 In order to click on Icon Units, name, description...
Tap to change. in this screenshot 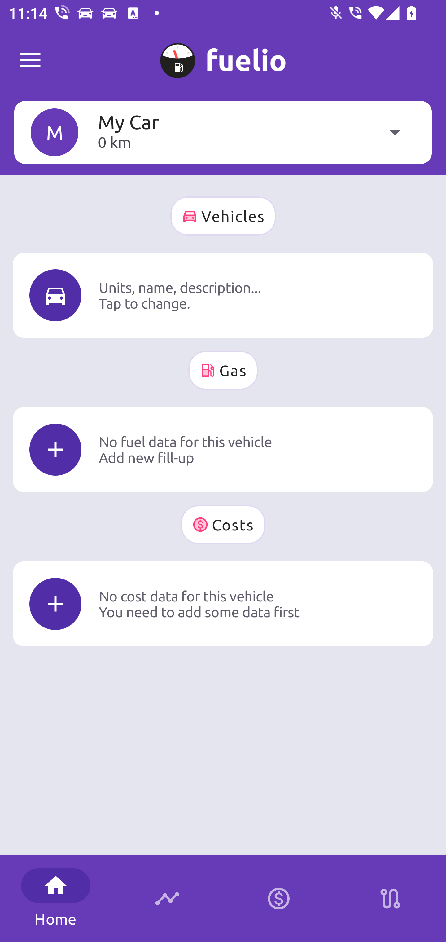, I will do `click(223, 295)`.